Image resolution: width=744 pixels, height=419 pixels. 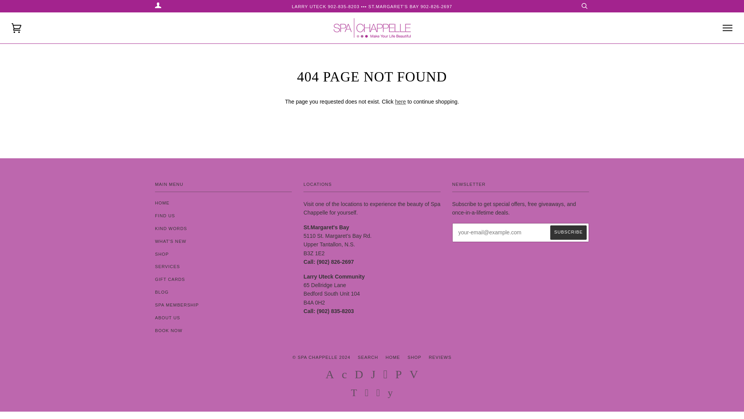 I want to click on Spa Chappelle on Instagram, so click(x=378, y=394).